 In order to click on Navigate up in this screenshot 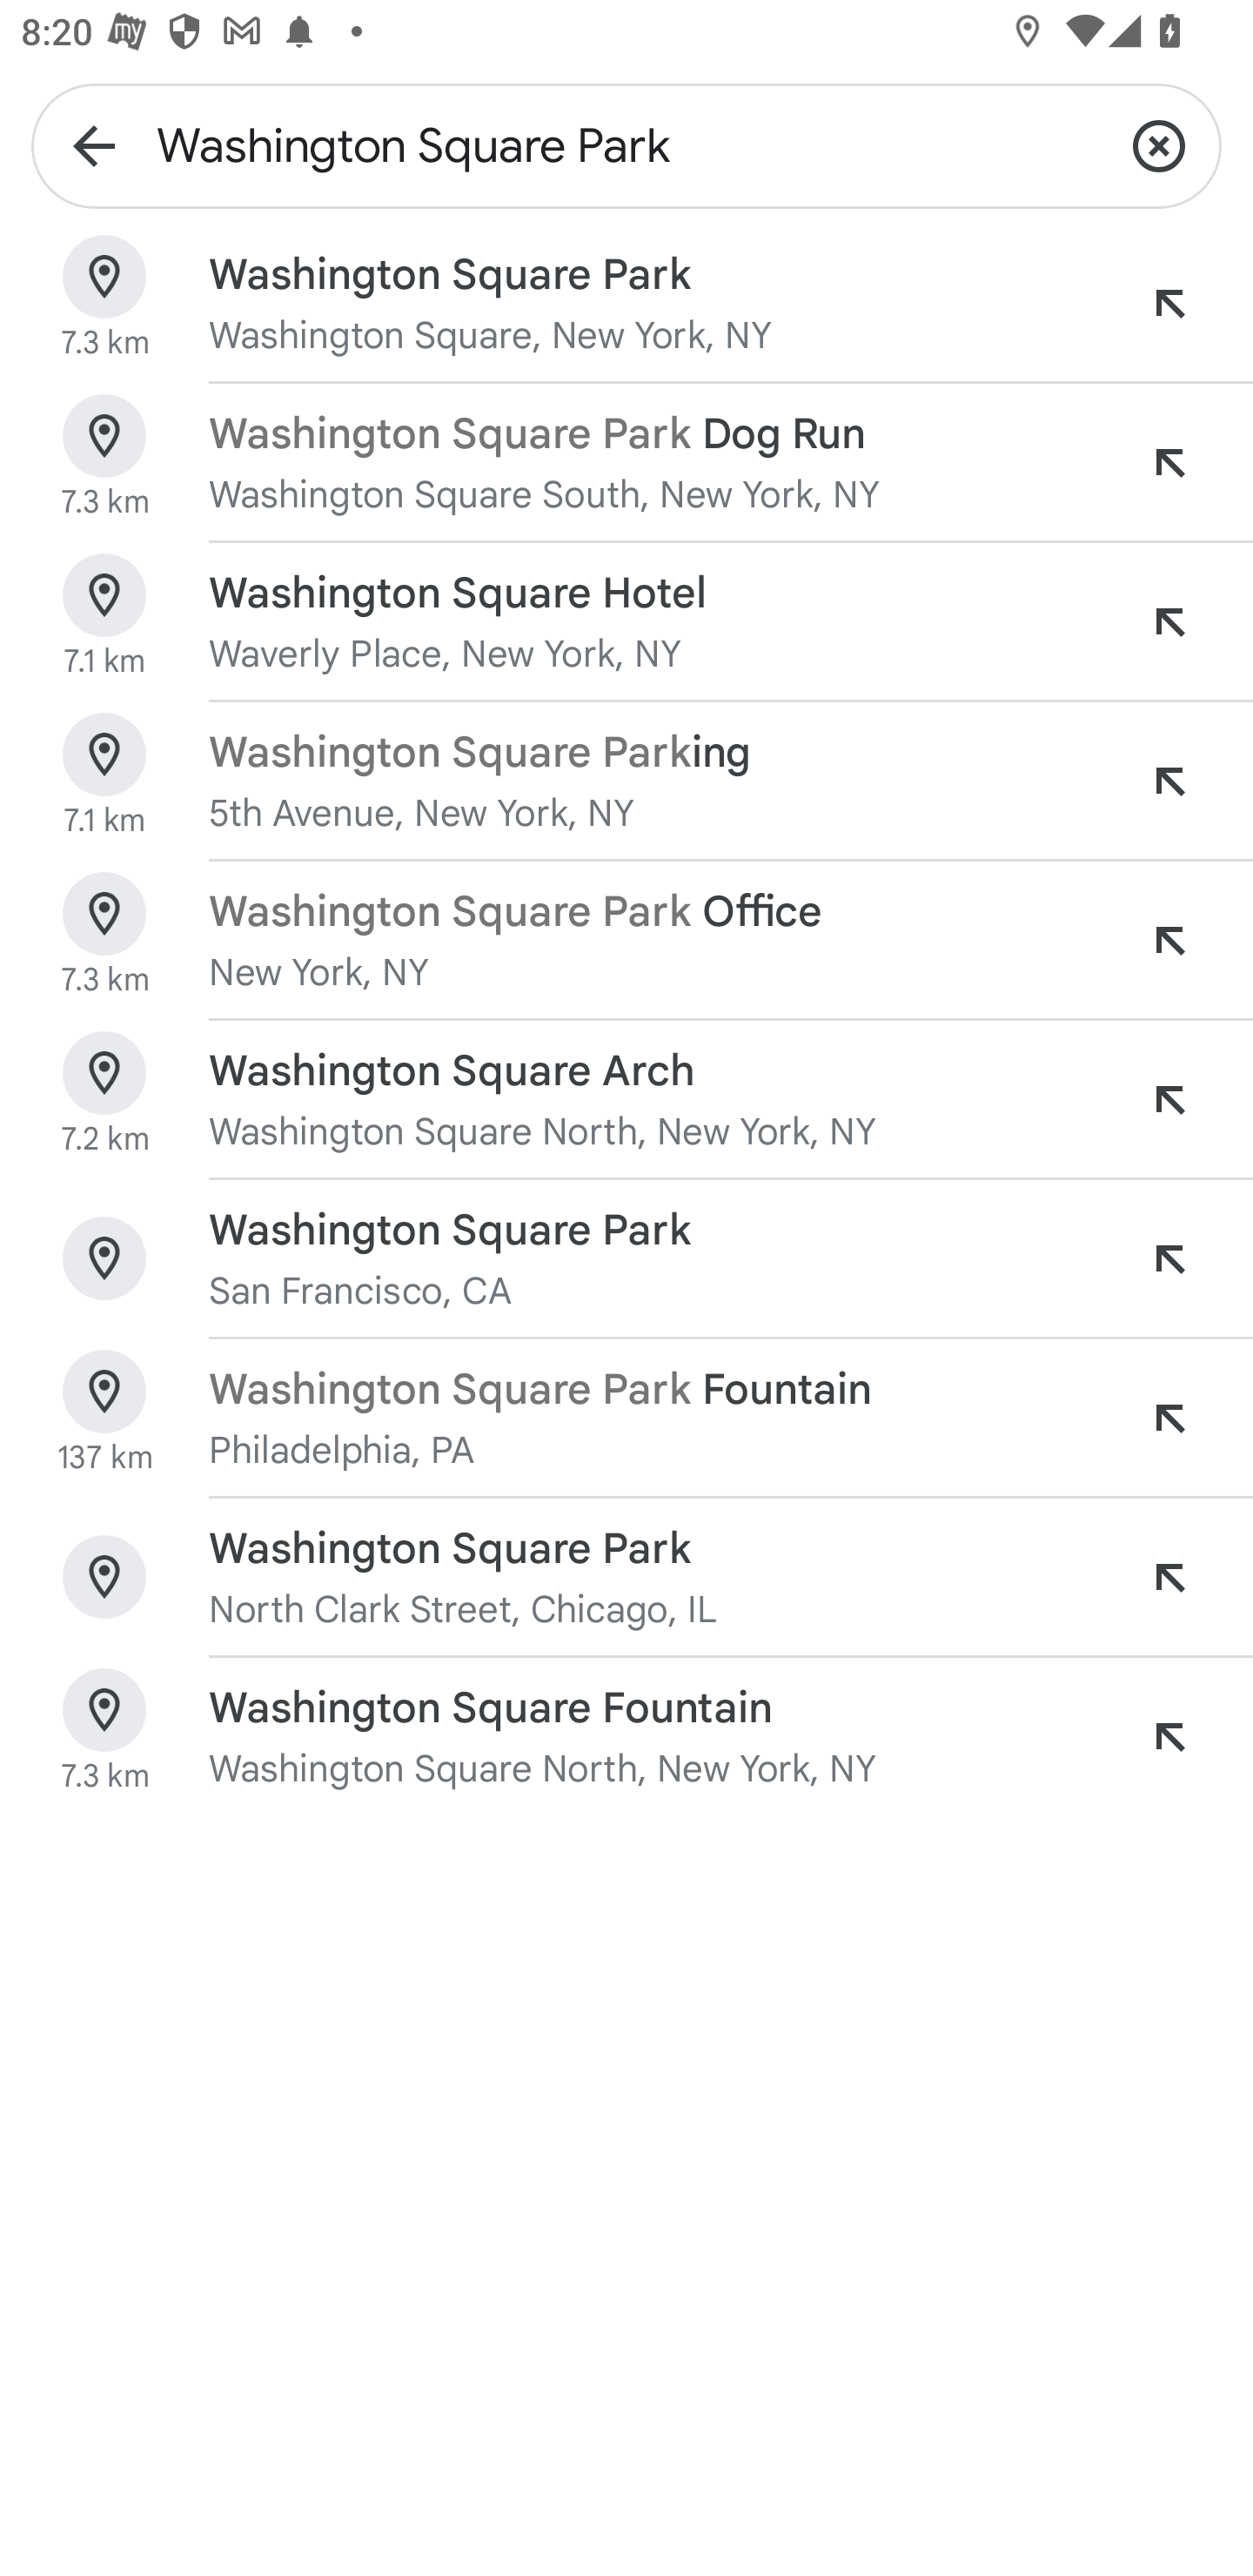, I will do `click(94, 144)`.